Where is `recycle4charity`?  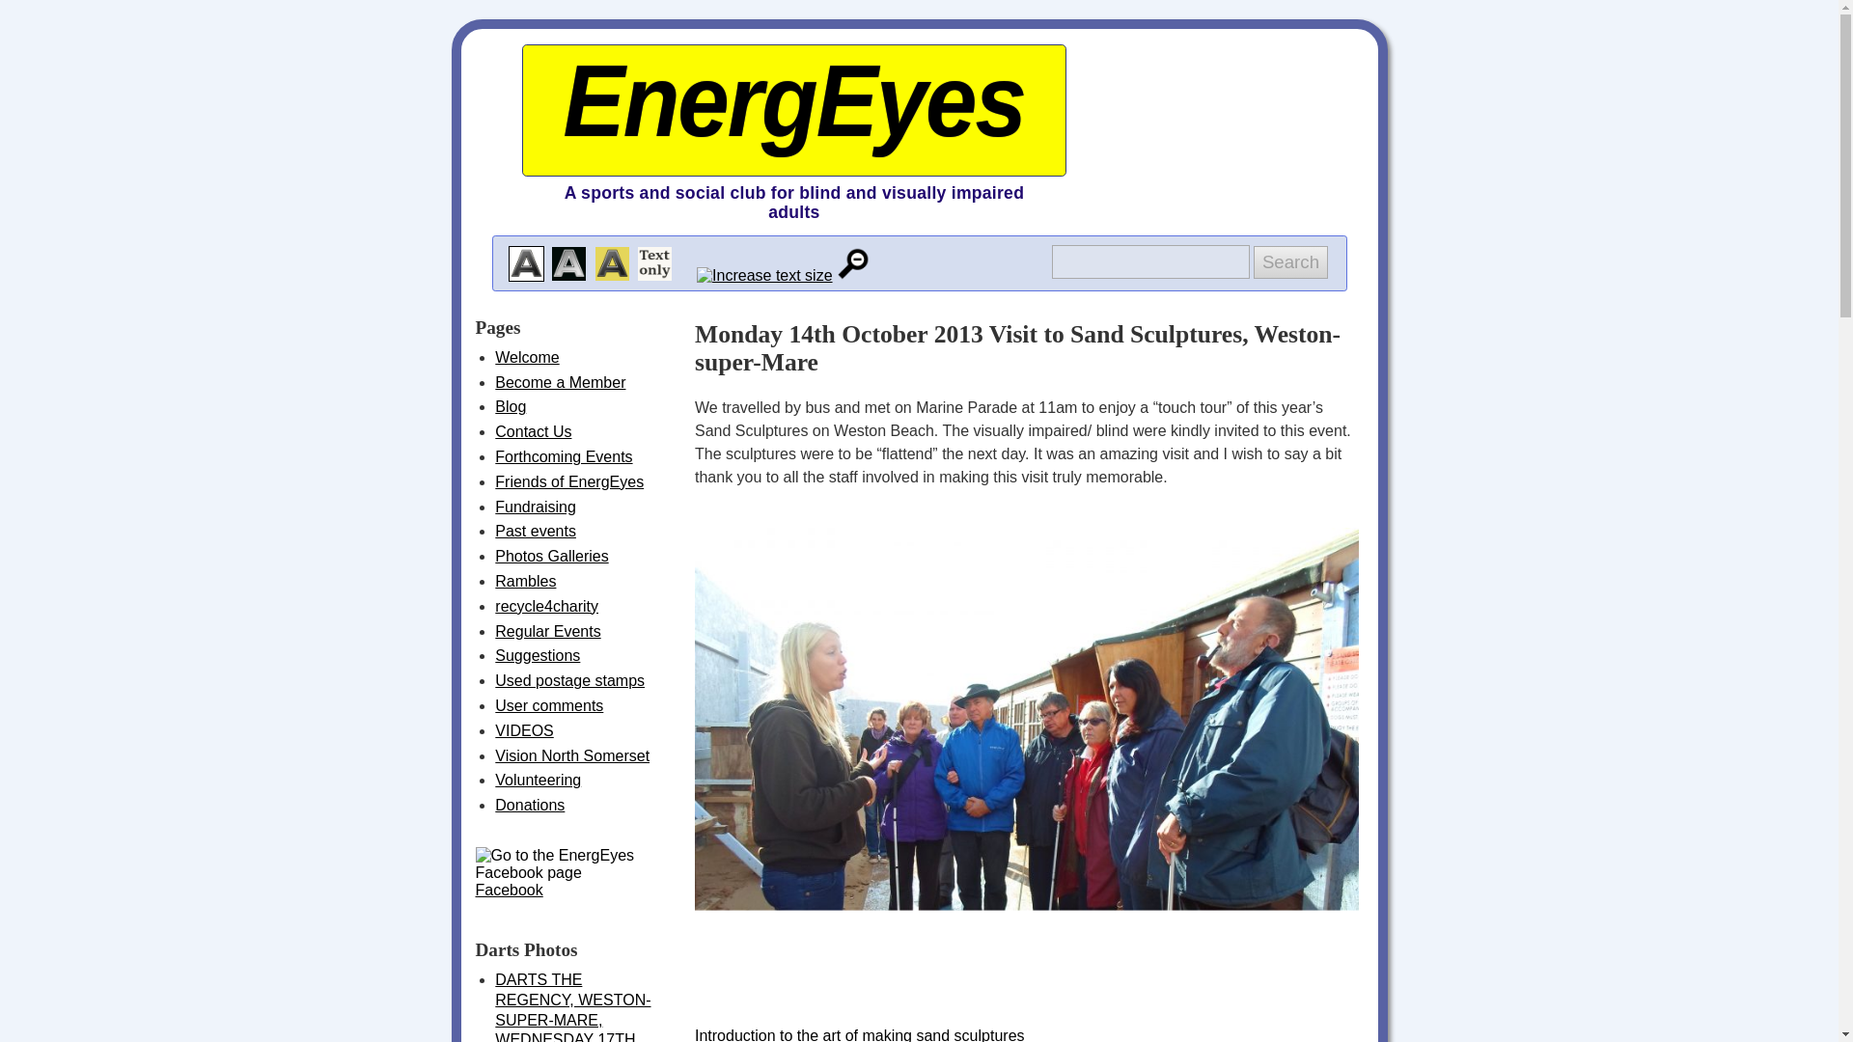 recycle4charity is located at coordinates (546, 606).